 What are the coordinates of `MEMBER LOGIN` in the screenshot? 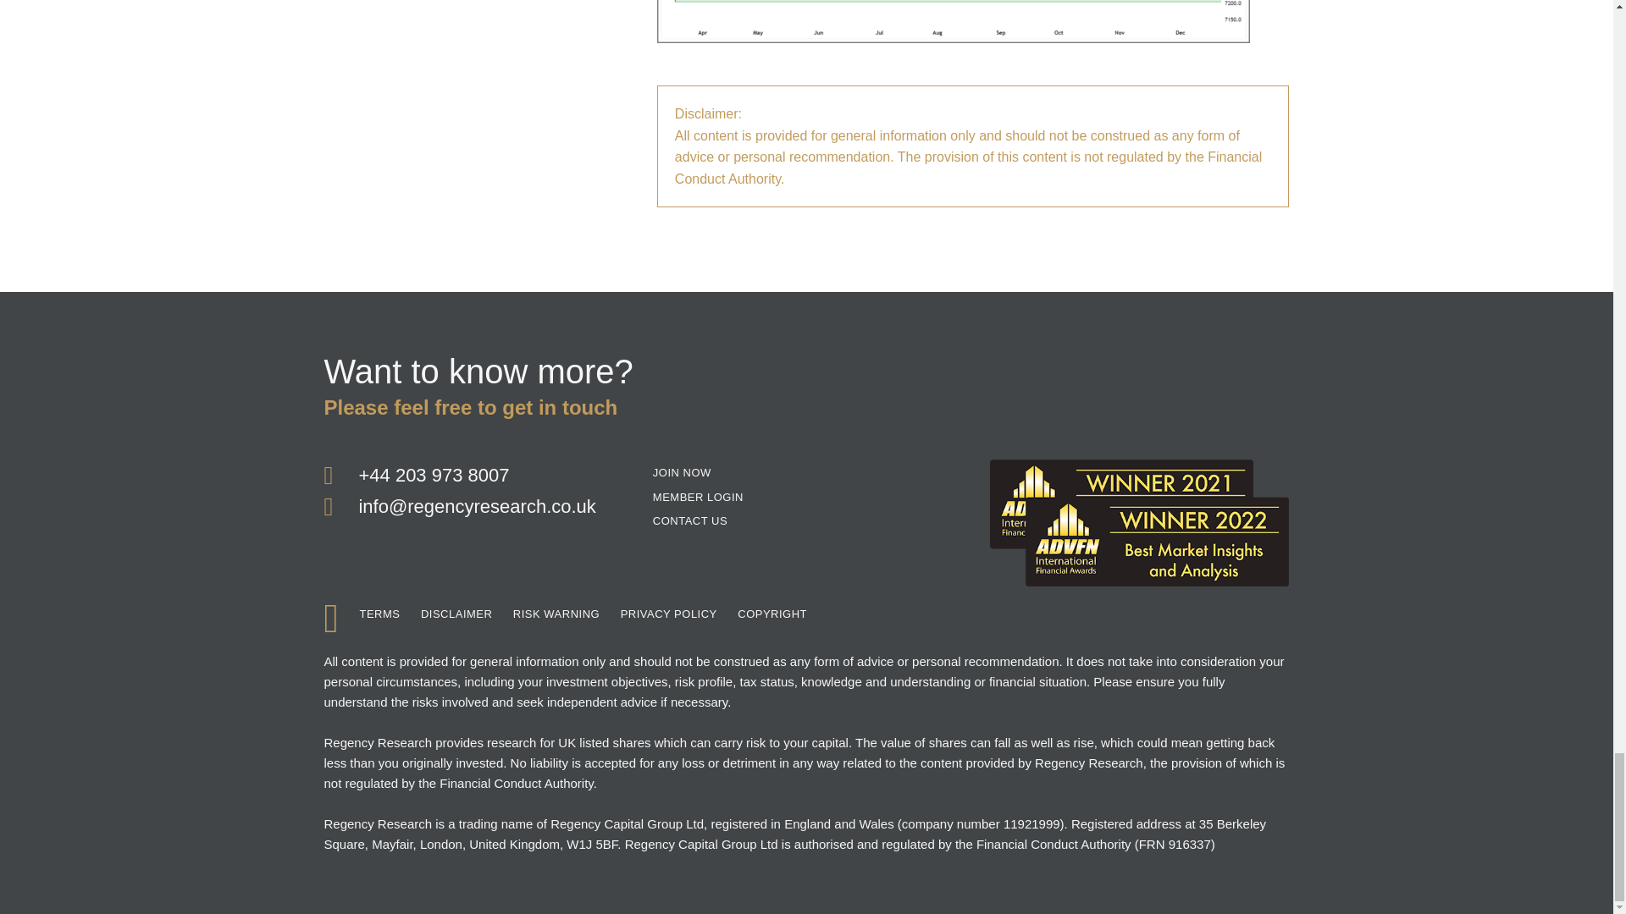 It's located at (698, 498).